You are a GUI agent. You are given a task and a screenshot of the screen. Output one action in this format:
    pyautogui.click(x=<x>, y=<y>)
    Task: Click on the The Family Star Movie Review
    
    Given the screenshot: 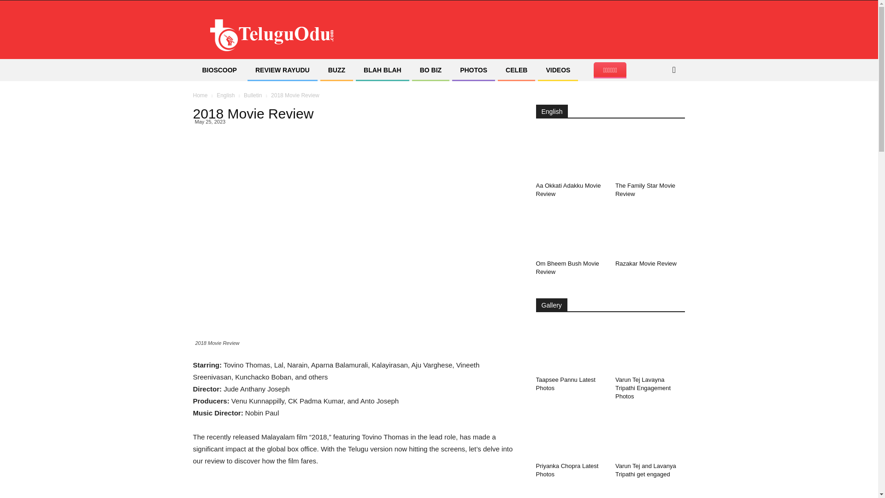 What is the action you would take?
    pyautogui.click(x=650, y=154)
    